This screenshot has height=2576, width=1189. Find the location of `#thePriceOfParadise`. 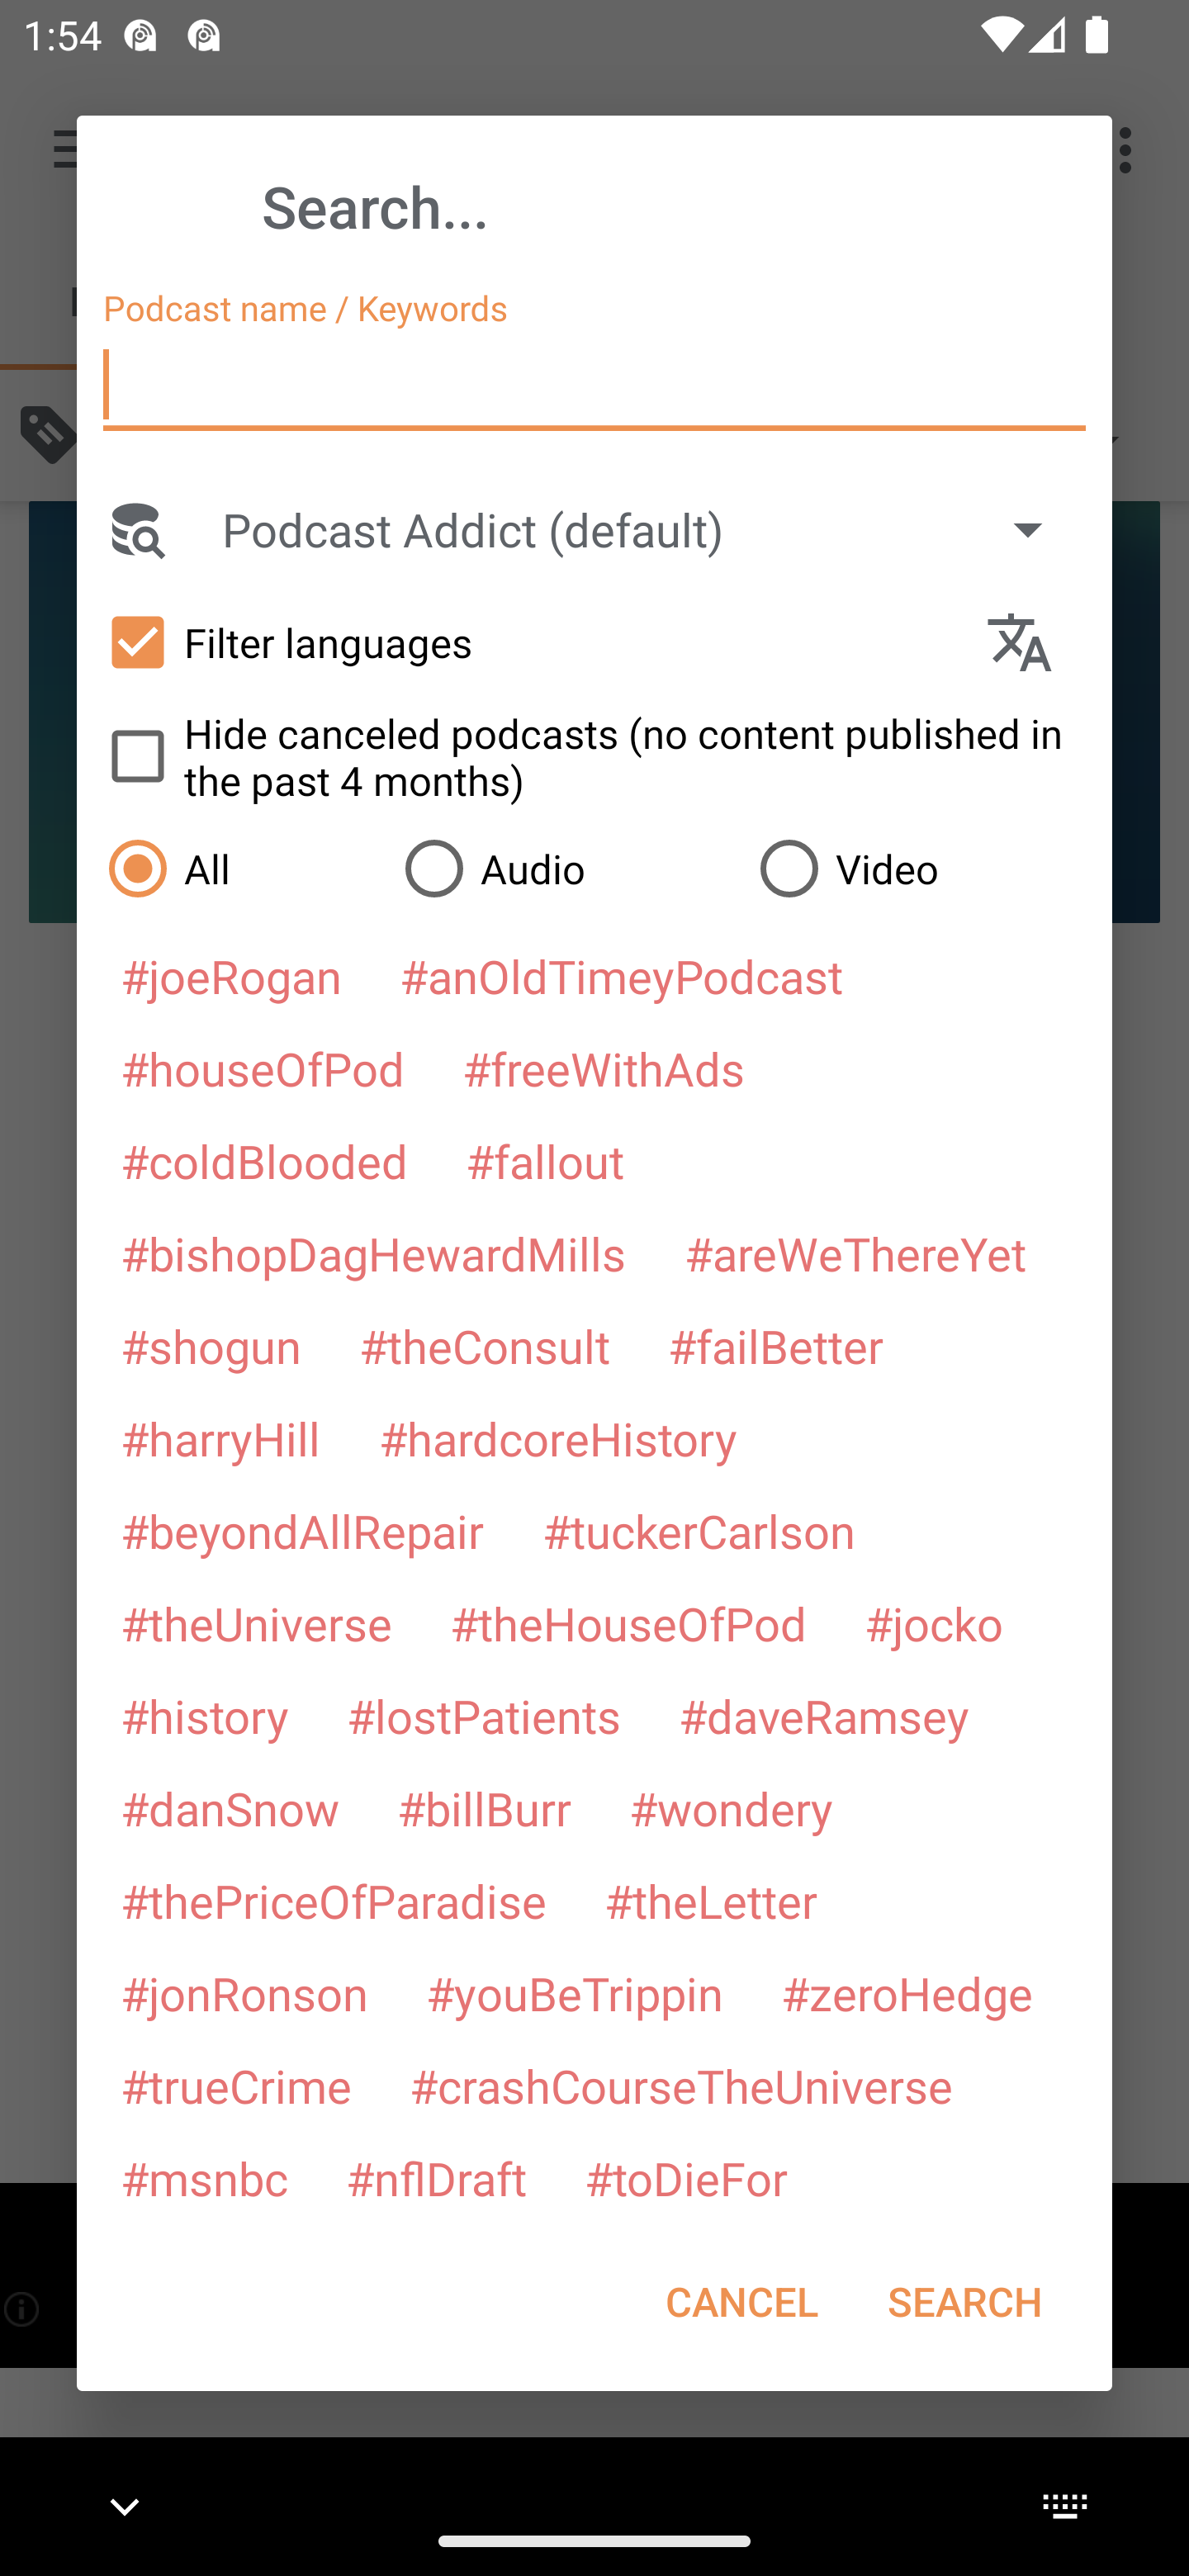

#thePriceOfParadise is located at coordinates (334, 1901).